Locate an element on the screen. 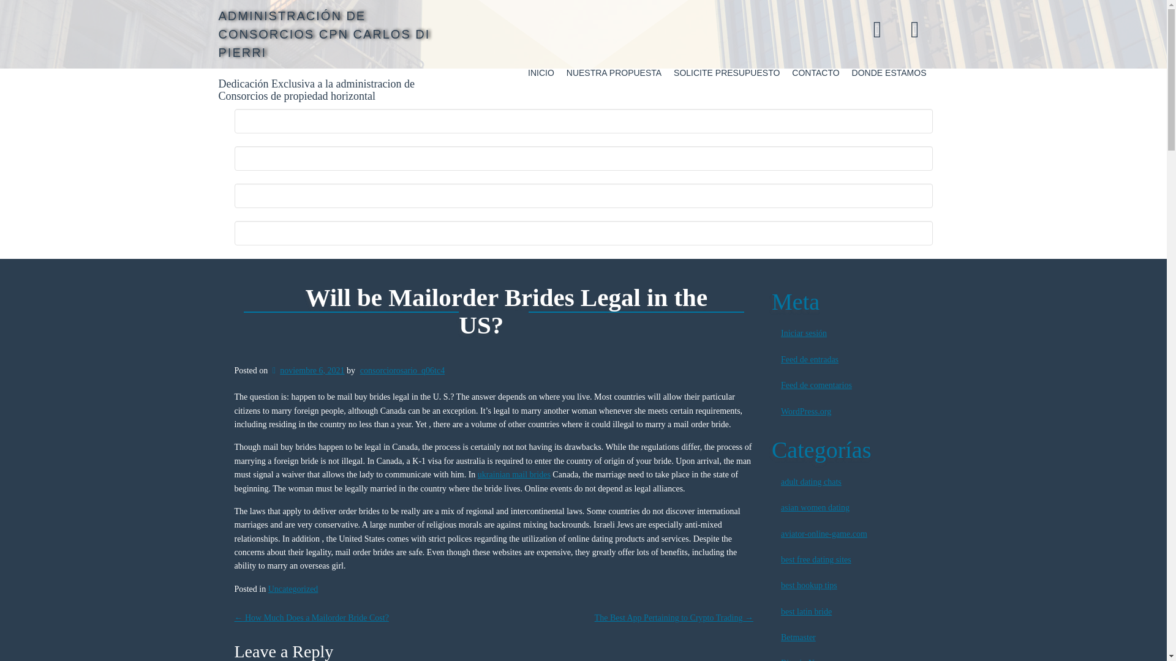 This screenshot has height=661, width=1176. noviembre 6, 2021 is located at coordinates (307, 371).